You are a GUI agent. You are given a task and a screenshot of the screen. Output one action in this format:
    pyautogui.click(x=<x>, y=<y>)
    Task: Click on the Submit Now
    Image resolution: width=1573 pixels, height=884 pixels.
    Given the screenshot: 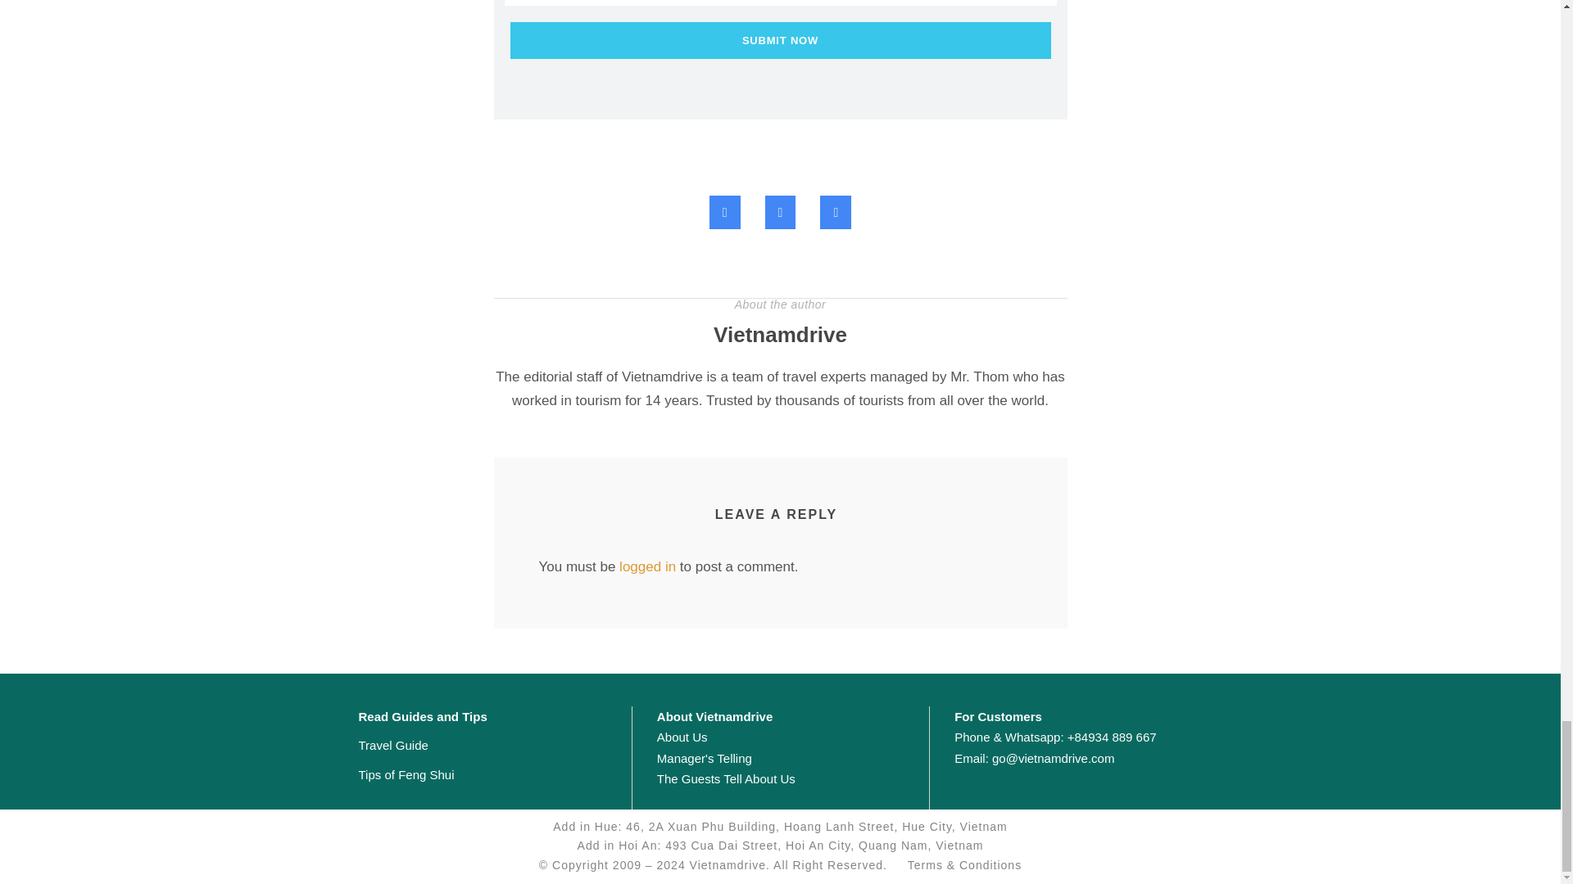 What is the action you would take?
    pyautogui.click(x=780, y=41)
    